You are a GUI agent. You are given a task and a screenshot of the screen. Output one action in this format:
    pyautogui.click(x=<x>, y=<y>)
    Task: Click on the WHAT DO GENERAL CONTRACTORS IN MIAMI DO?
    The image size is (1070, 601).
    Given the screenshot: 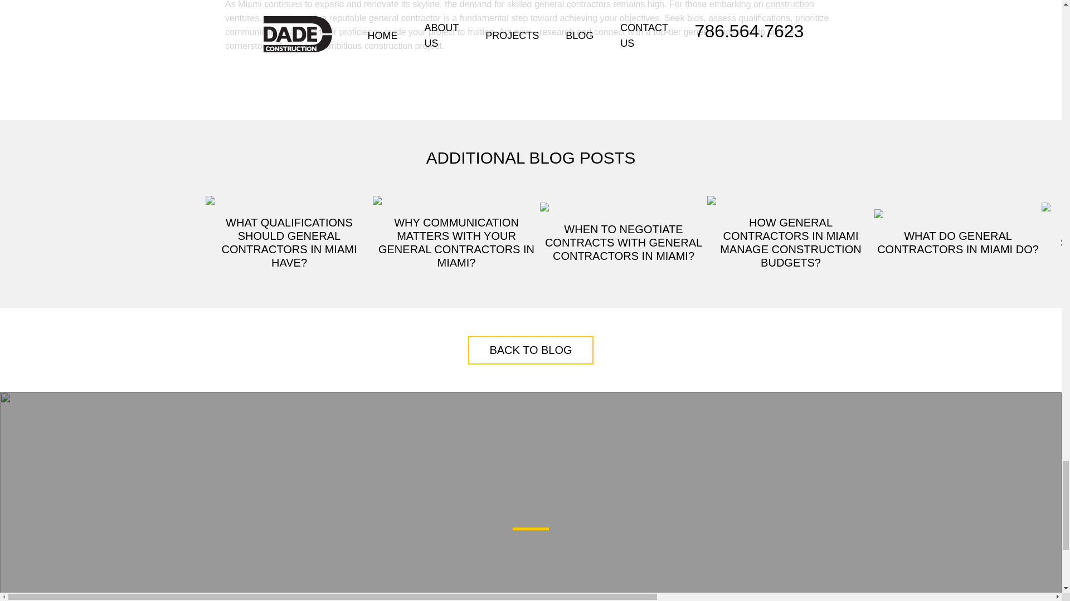 What is the action you would take?
    pyautogui.click(x=957, y=233)
    